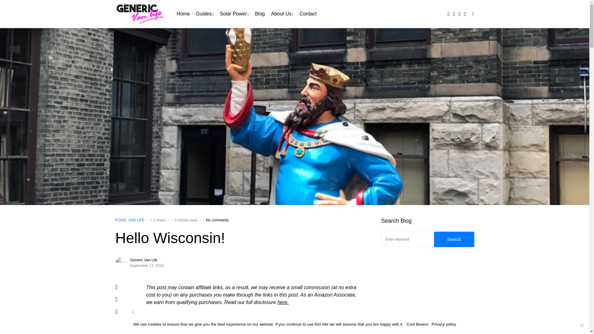  What do you see at coordinates (205, 14) in the screenshot?
I see `Guides` at bounding box center [205, 14].